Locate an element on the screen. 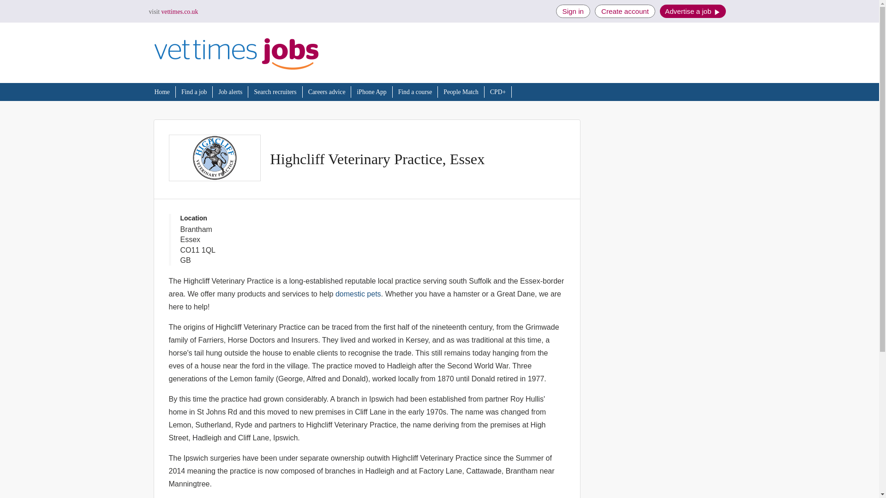  domestic pets is located at coordinates (358, 293).